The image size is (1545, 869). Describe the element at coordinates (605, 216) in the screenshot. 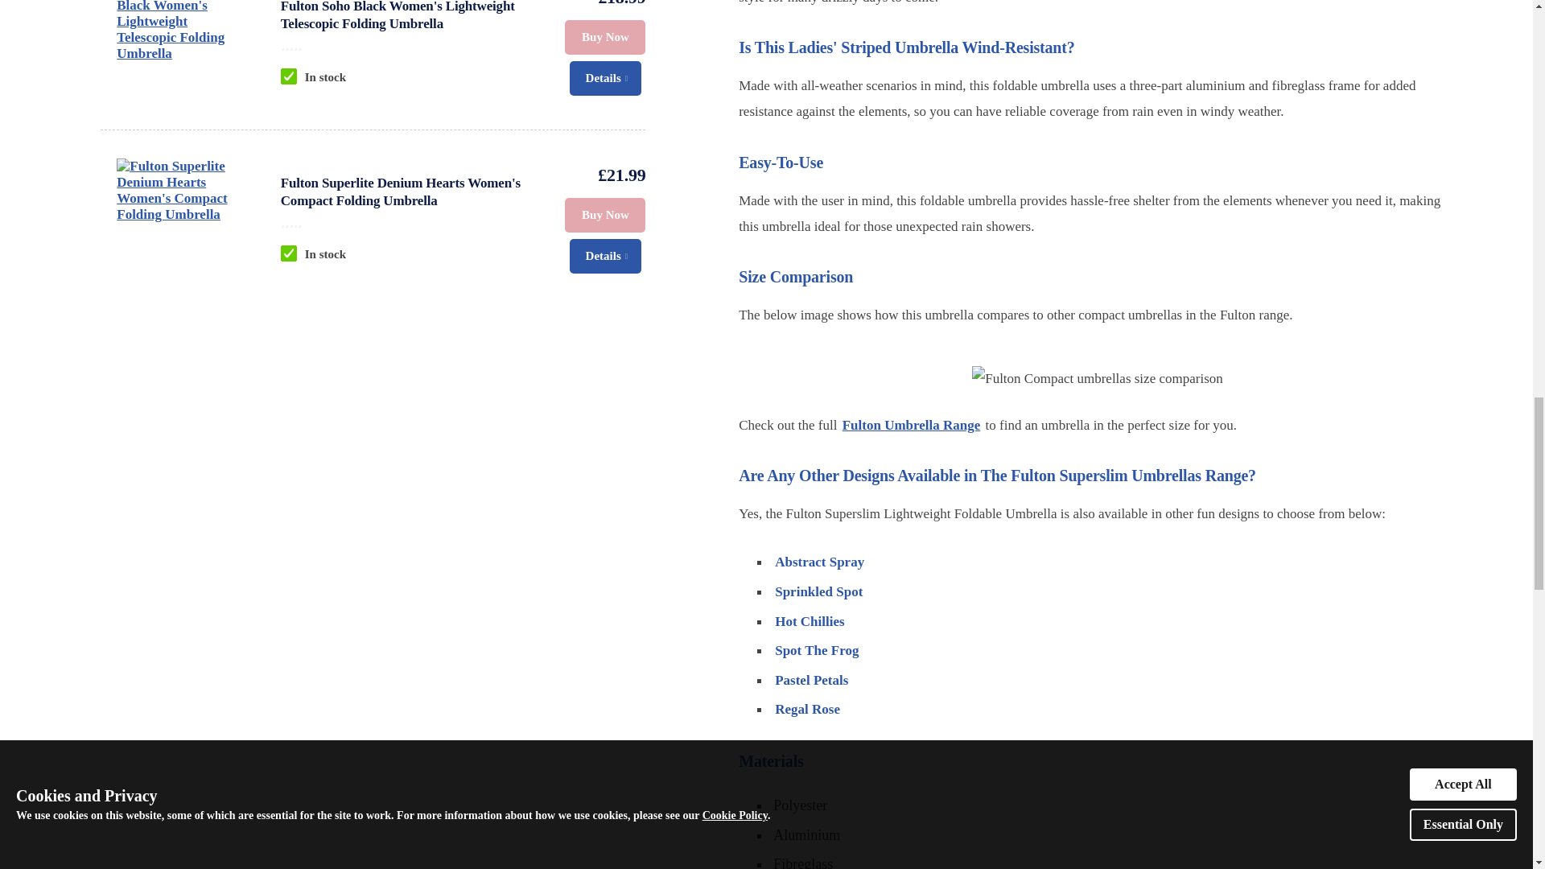

I see `Add to Basket` at that location.